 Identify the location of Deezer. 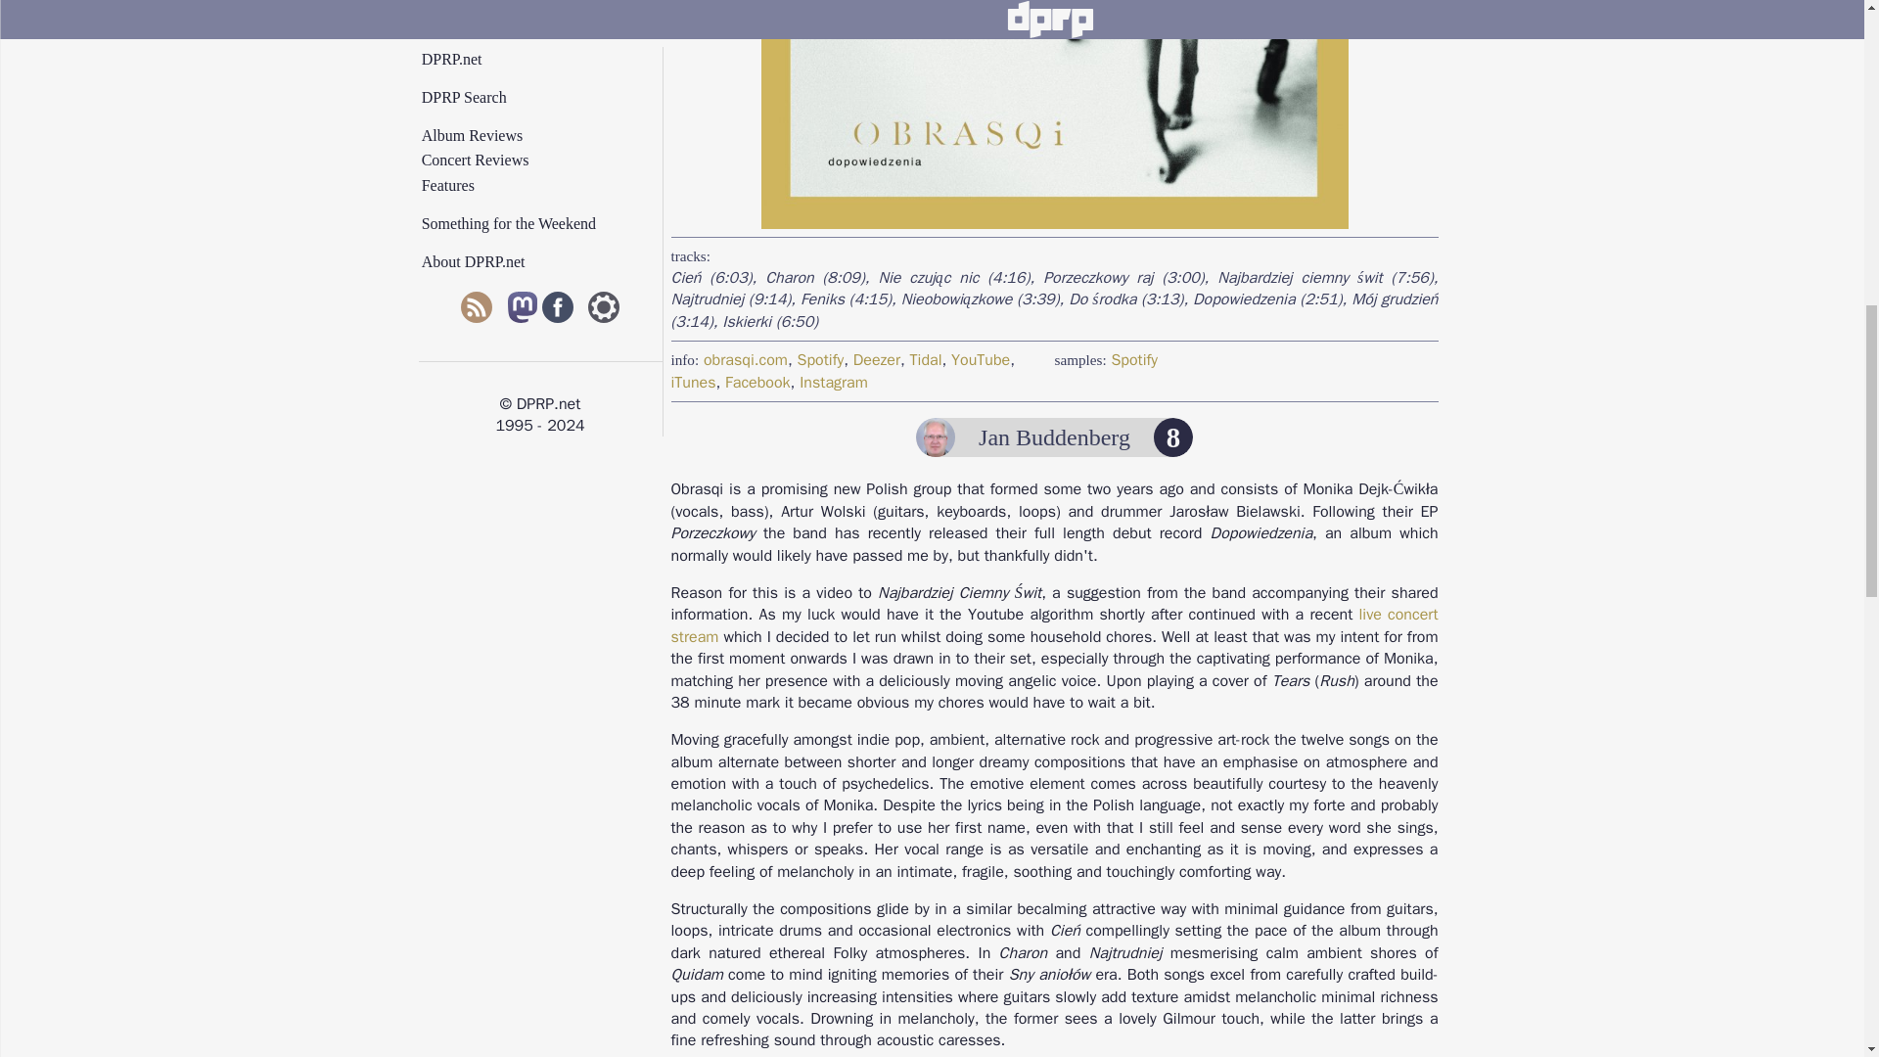
(876, 360).